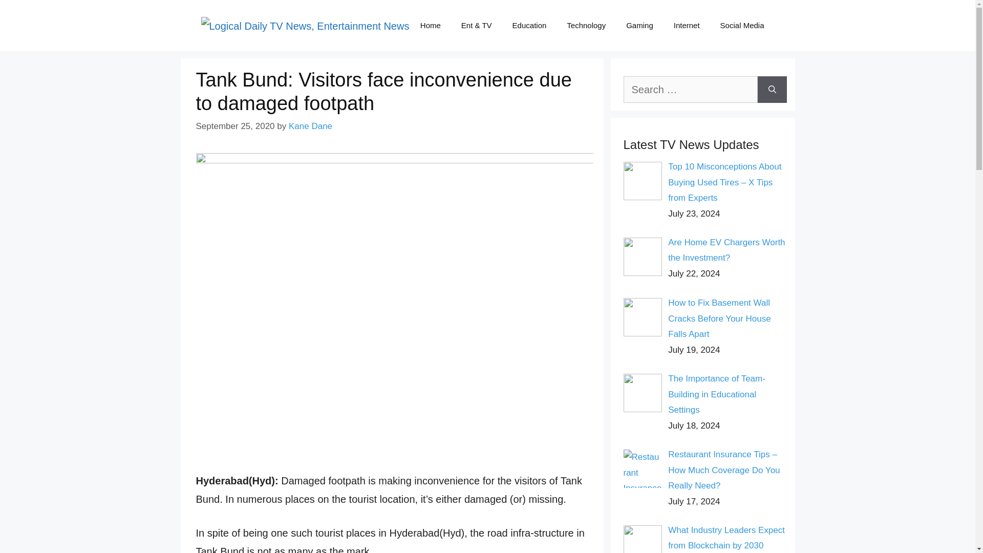 The width and height of the screenshot is (983, 553). What do you see at coordinates (726, 538) in the screenshot?
I see `What Industry Leaders Expect from Blockchain by 2030` at bounding box center [726, 538].